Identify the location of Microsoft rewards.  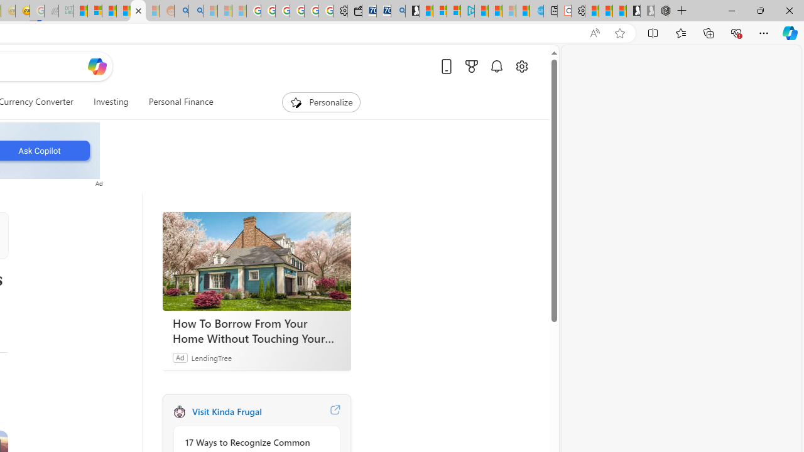
(471, 66).